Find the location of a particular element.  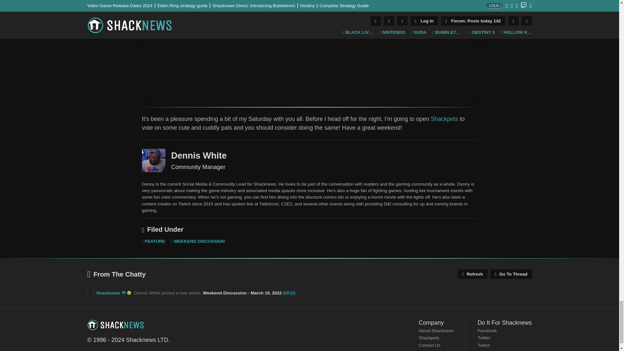

legacy 10 years is located at coordinates (123, 293).